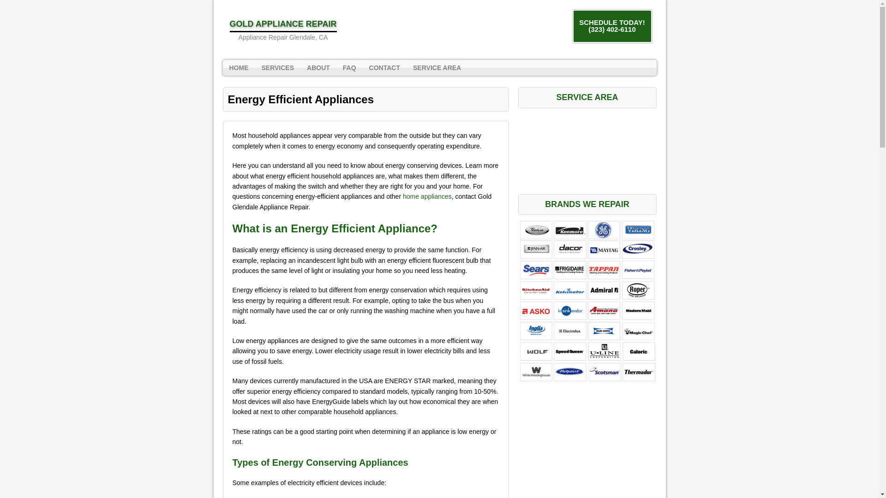  What do you see at coordinates (427, 196) in the screenshot?
I see `home appliances` at bounding box center [427, 196].